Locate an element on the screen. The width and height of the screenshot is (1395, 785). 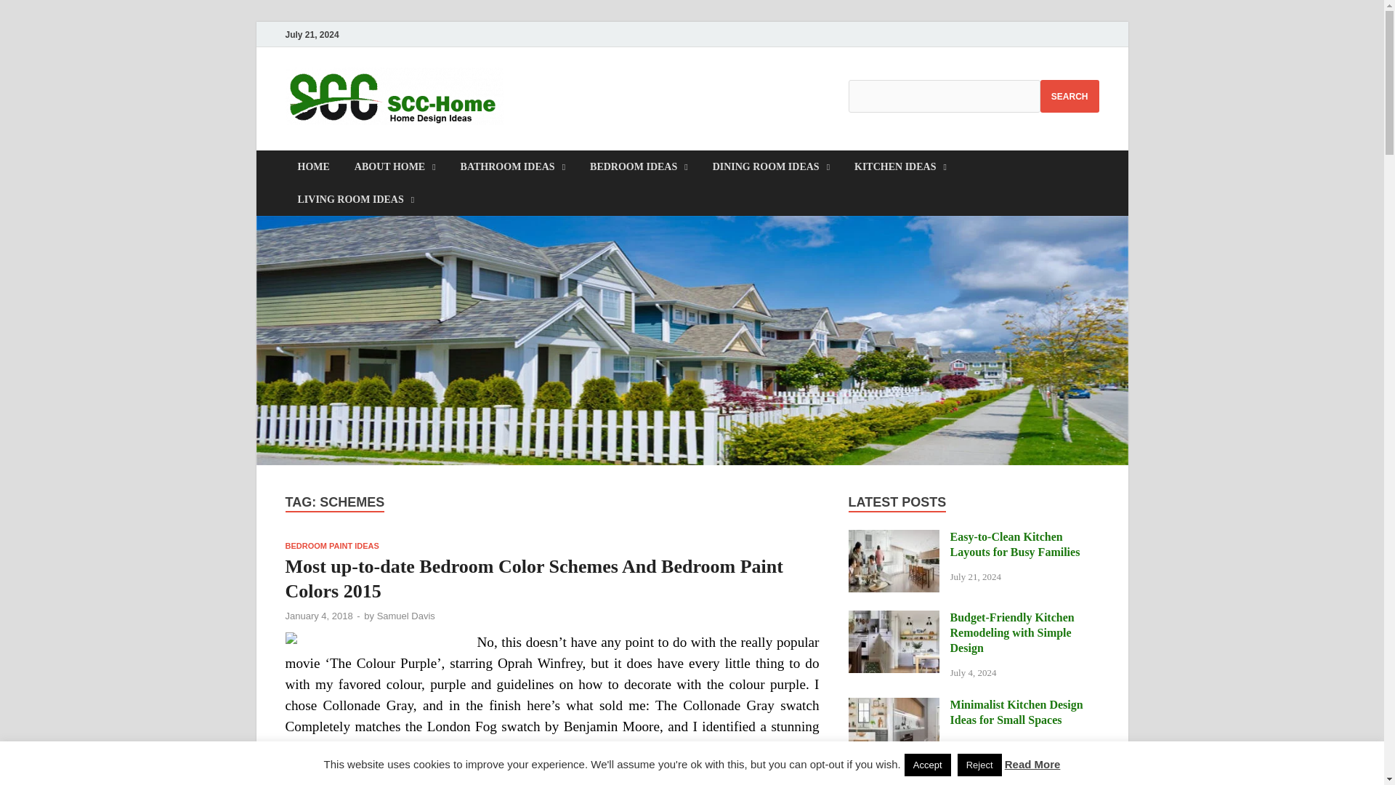
Budget-Friendly Kitchen Remodeling with Simple Design is located at coordinates (894, 619).